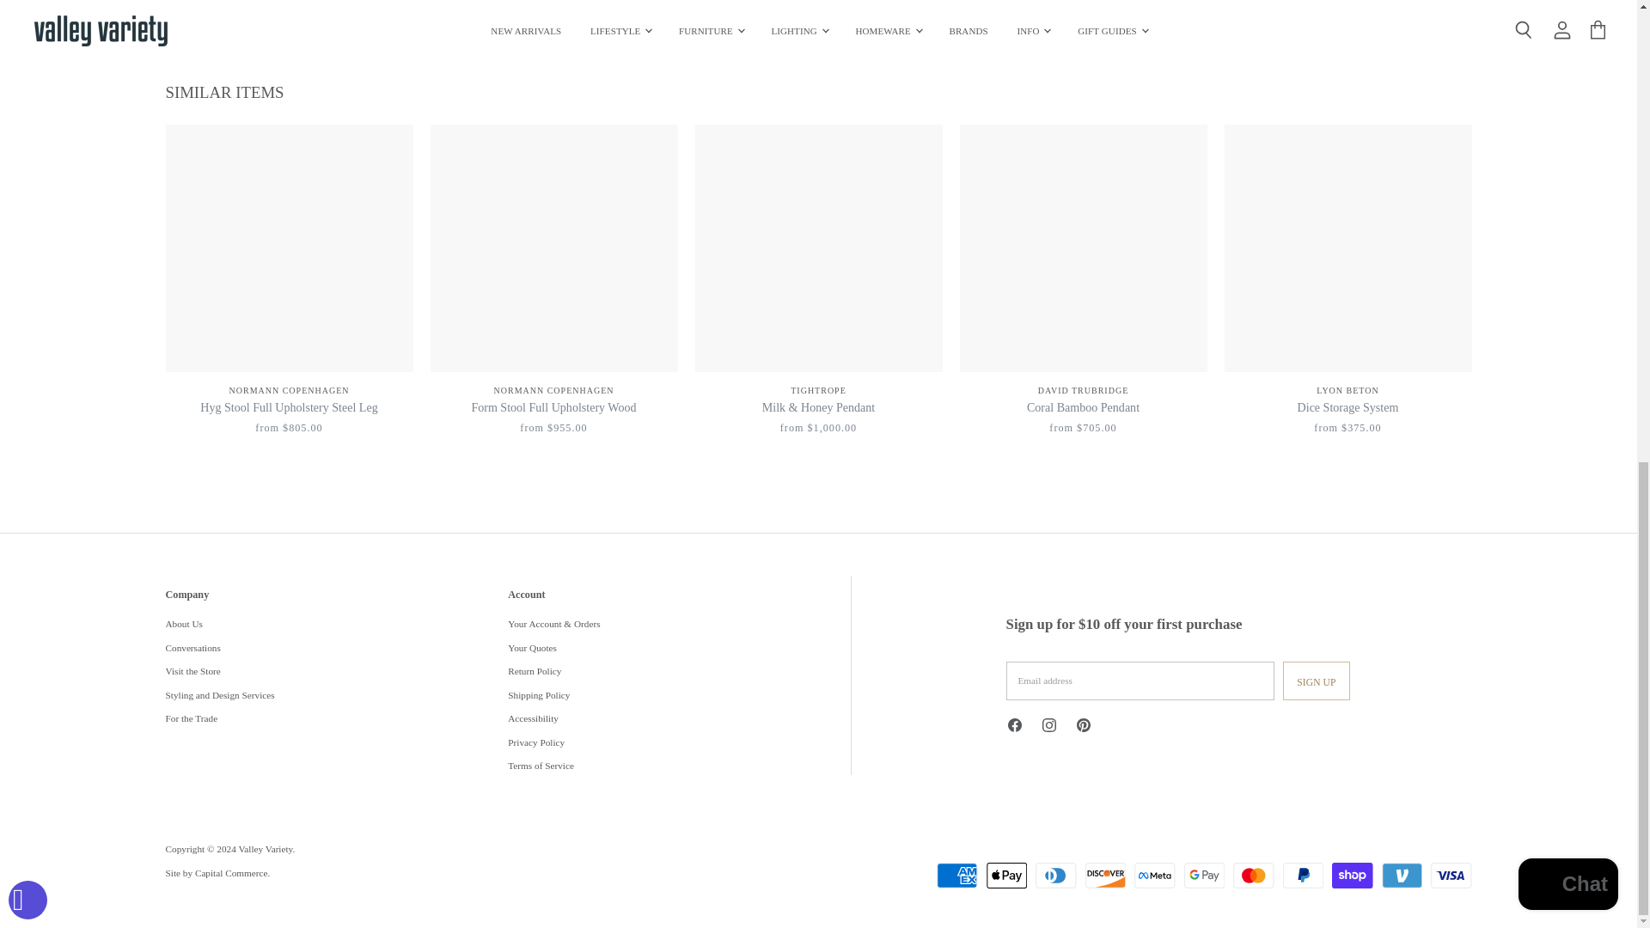  What do you see at coordinates (1017, 729) in the screenshot?
I see `Facebook` at bounding box center [1017, 729].